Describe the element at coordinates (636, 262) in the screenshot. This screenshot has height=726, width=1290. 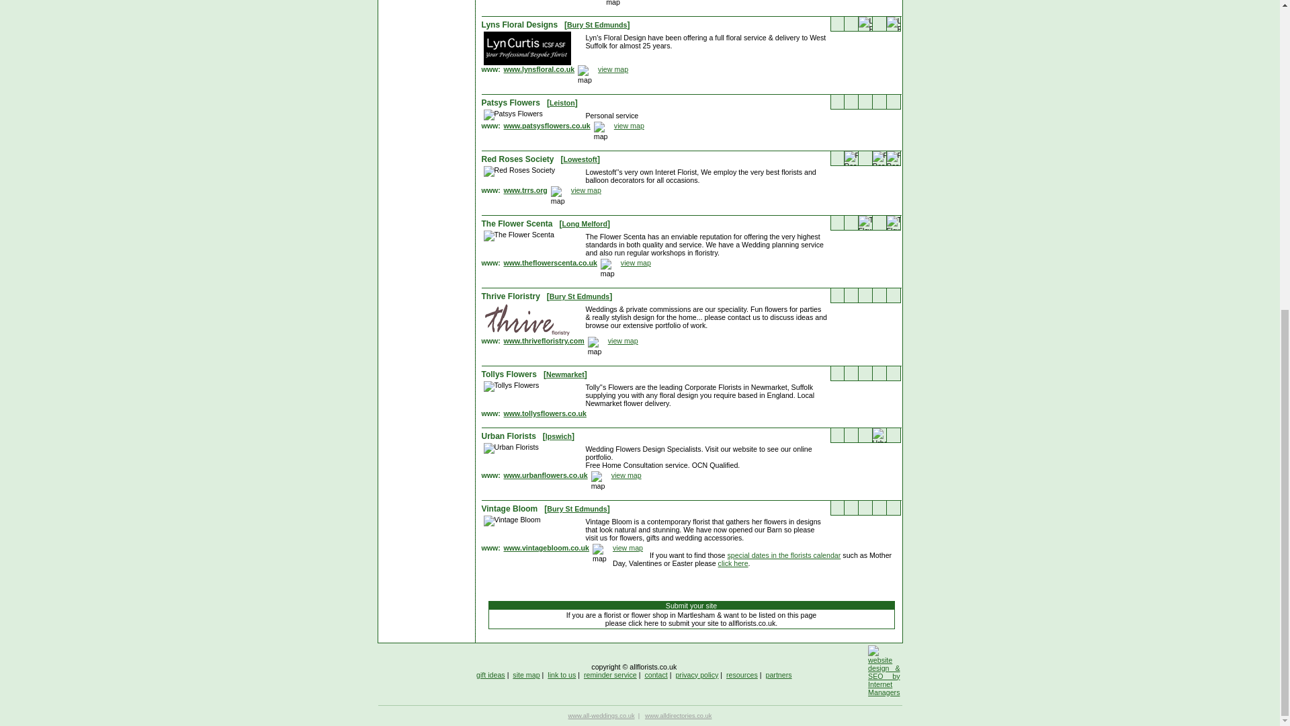
I see `view map` at that location.